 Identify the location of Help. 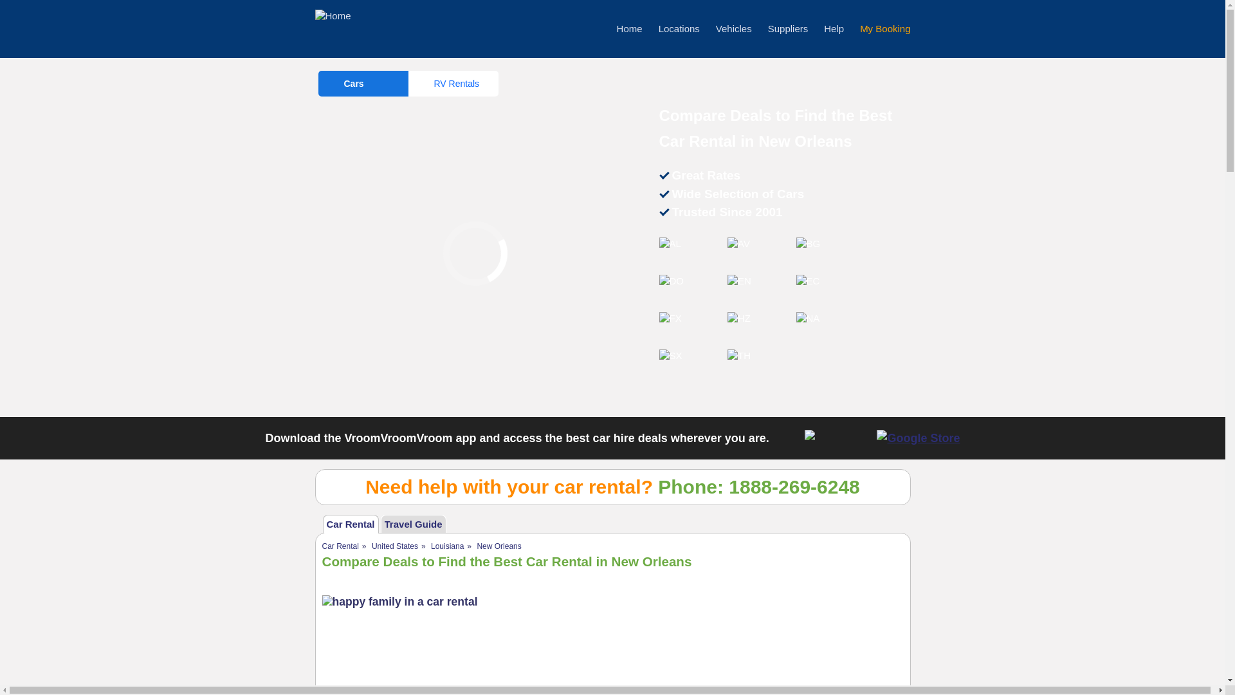
(834, 28).